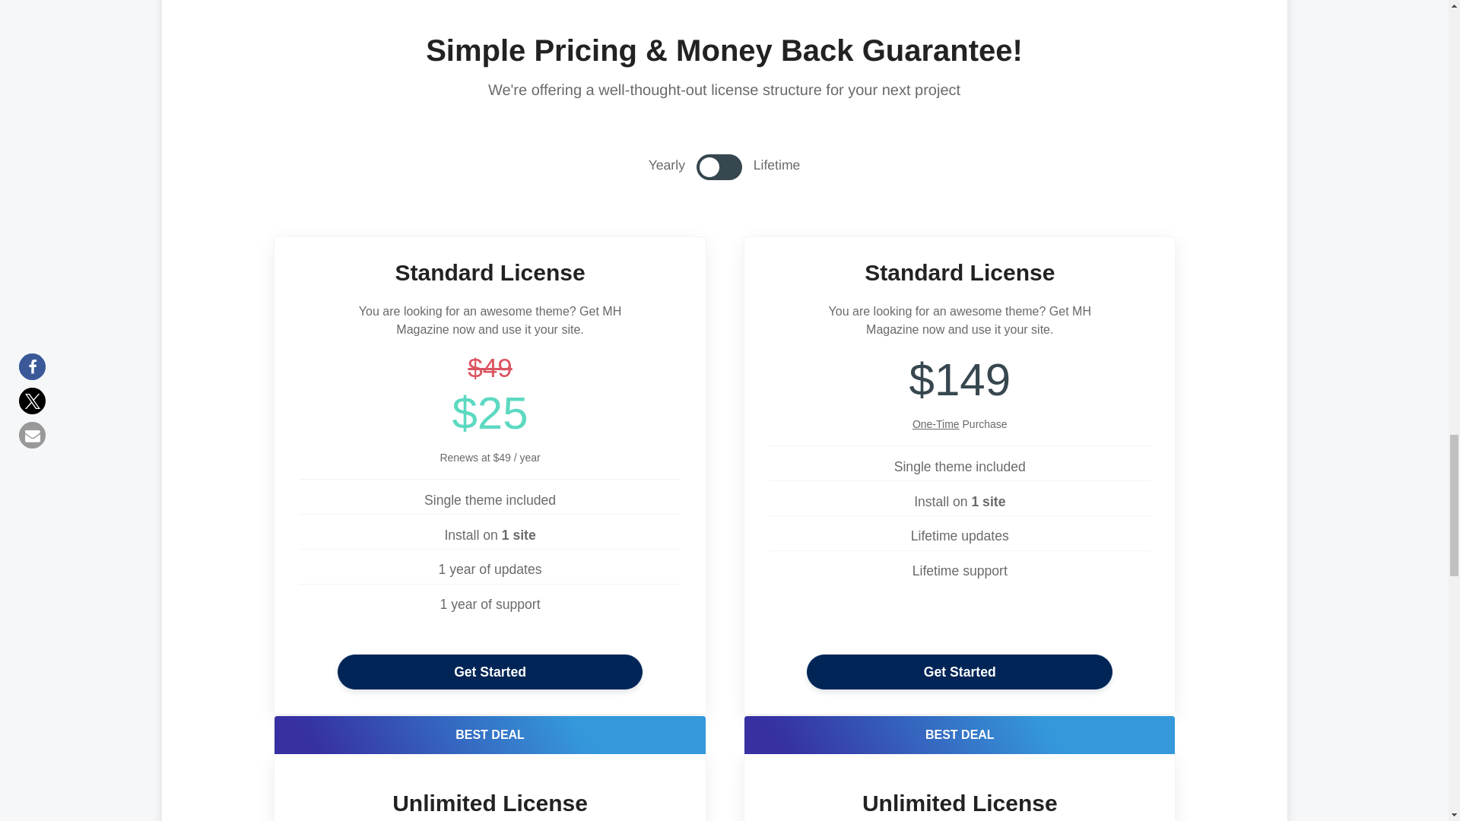  What do you see at coordinates (960, 671) in the screenshot?
I see `Get Started` at bounding box center [960, 671].